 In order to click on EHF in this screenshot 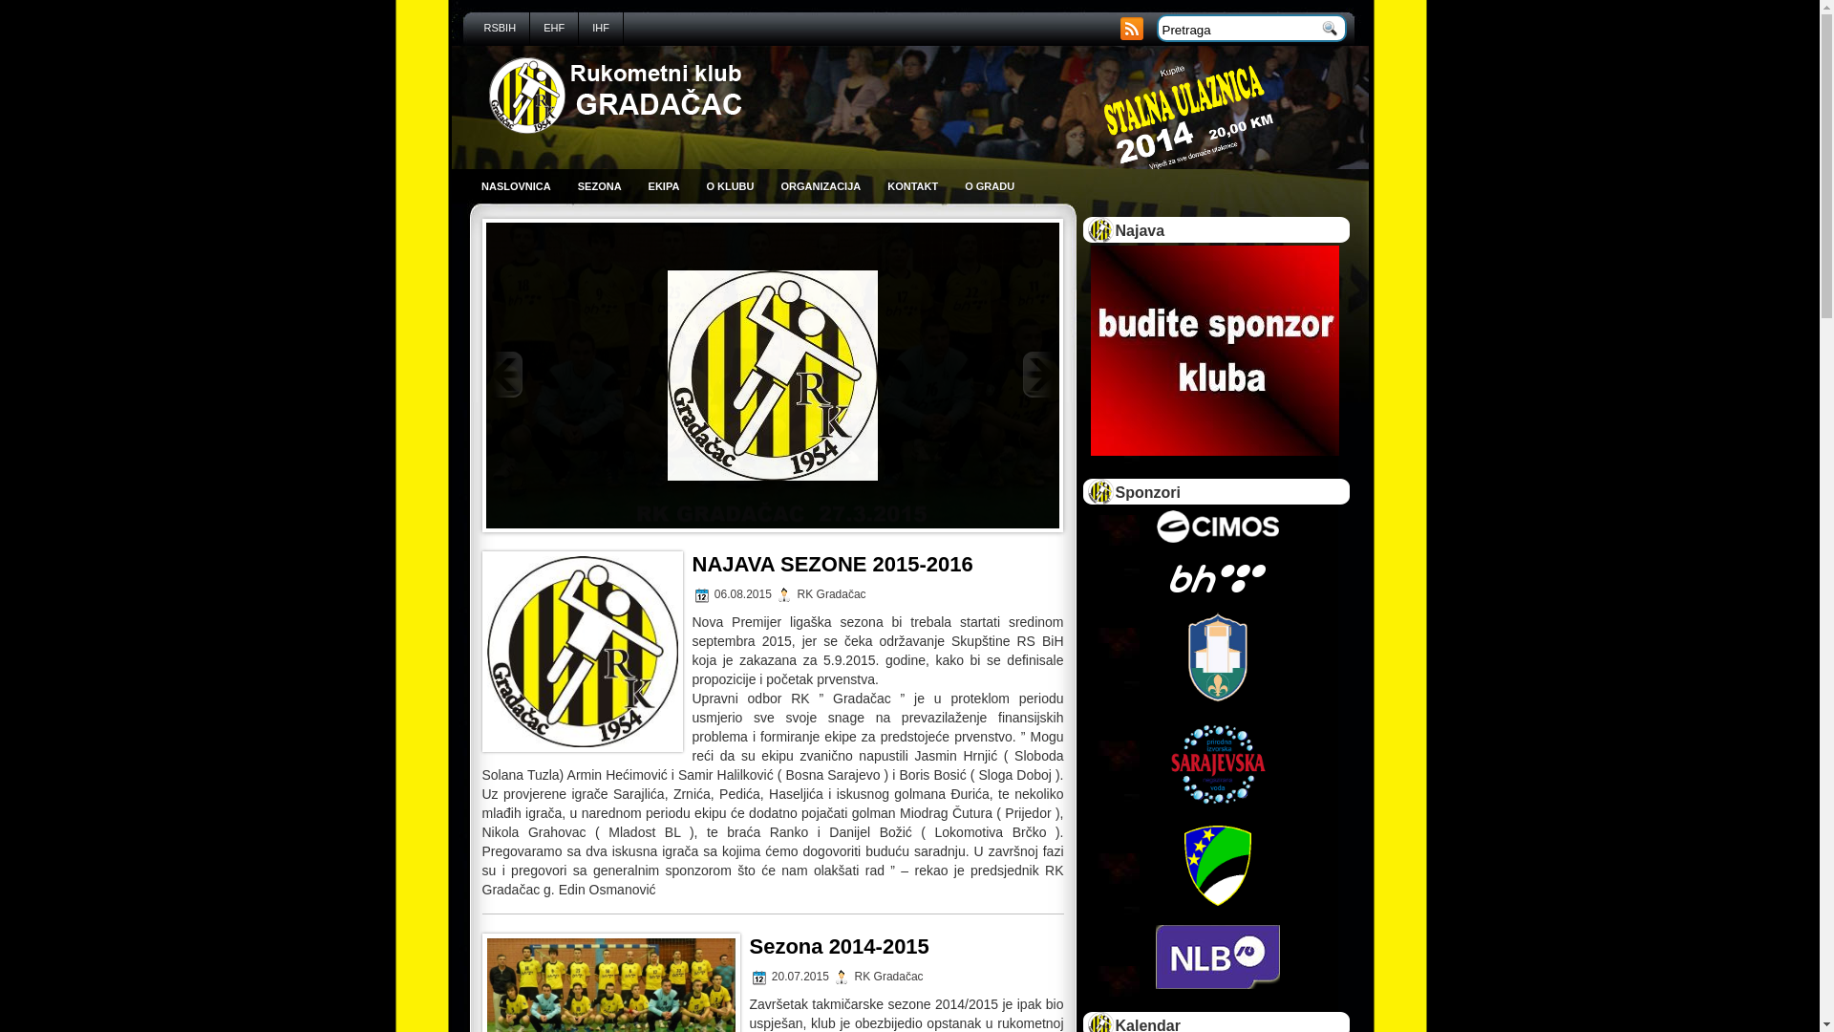, I will do `click(554, 29)`.